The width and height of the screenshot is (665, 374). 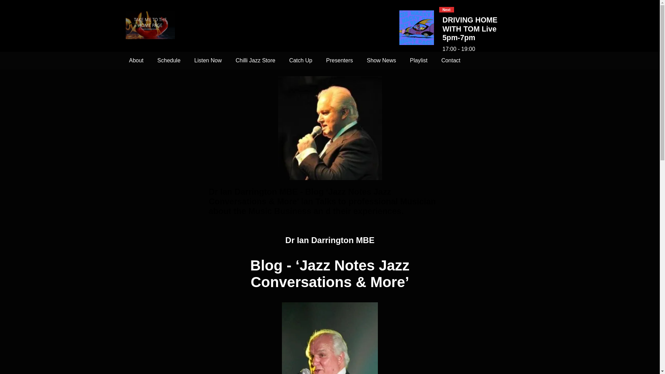 I want to click on Schedule, so click(x=169, y=60).